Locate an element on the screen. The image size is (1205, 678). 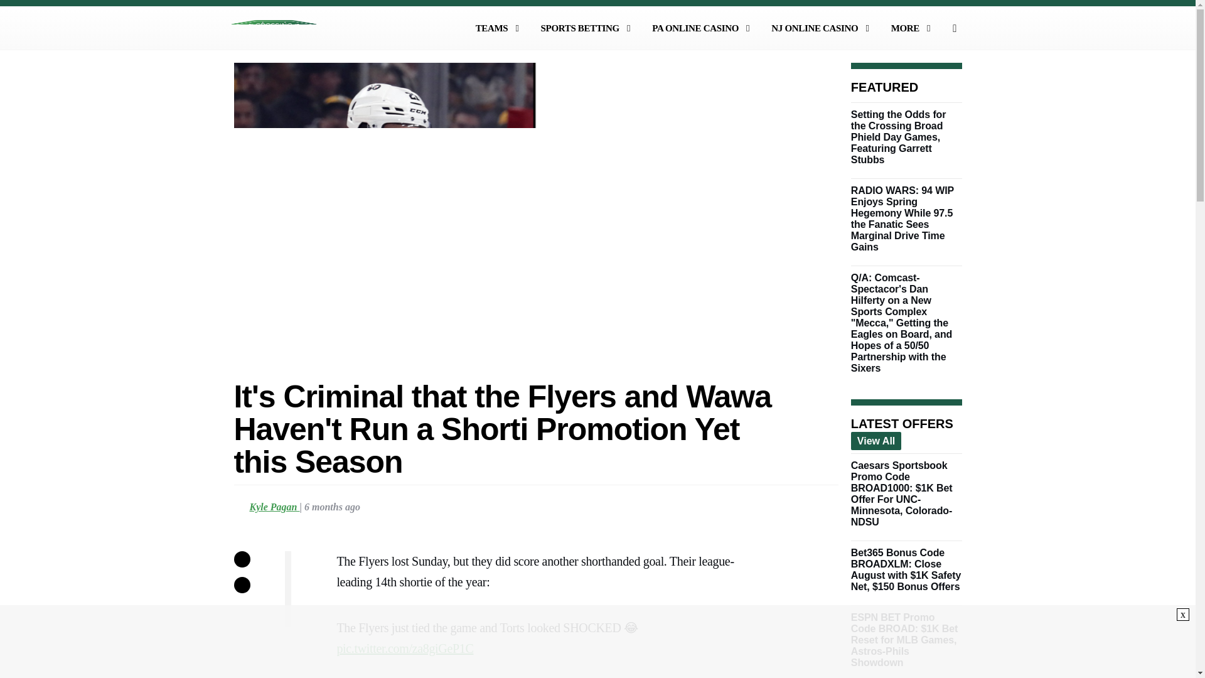
sports betting is located at coordinates (587, 28).